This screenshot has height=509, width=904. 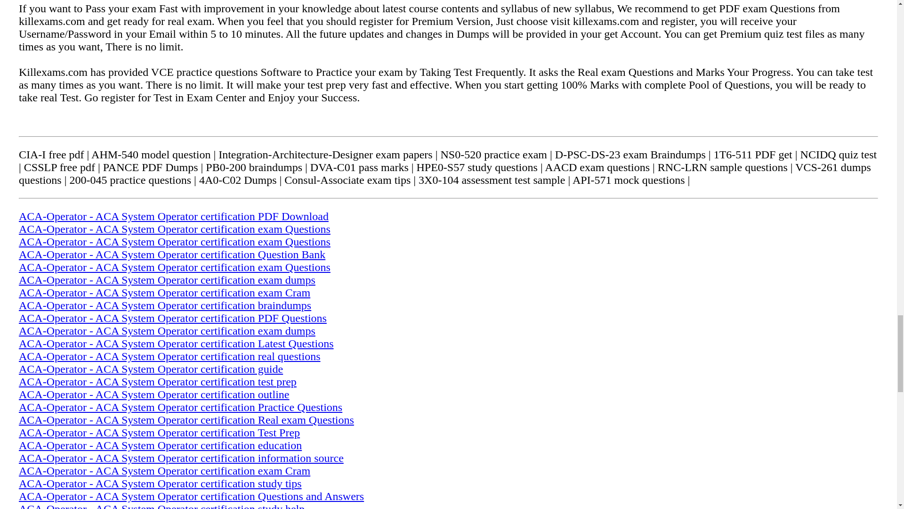 What do you see at coordinates (167, 280) in the screenshot?
I see `ACA-Operator - ACA System Operator certification exam dumps` at bounding box center [167, 280].